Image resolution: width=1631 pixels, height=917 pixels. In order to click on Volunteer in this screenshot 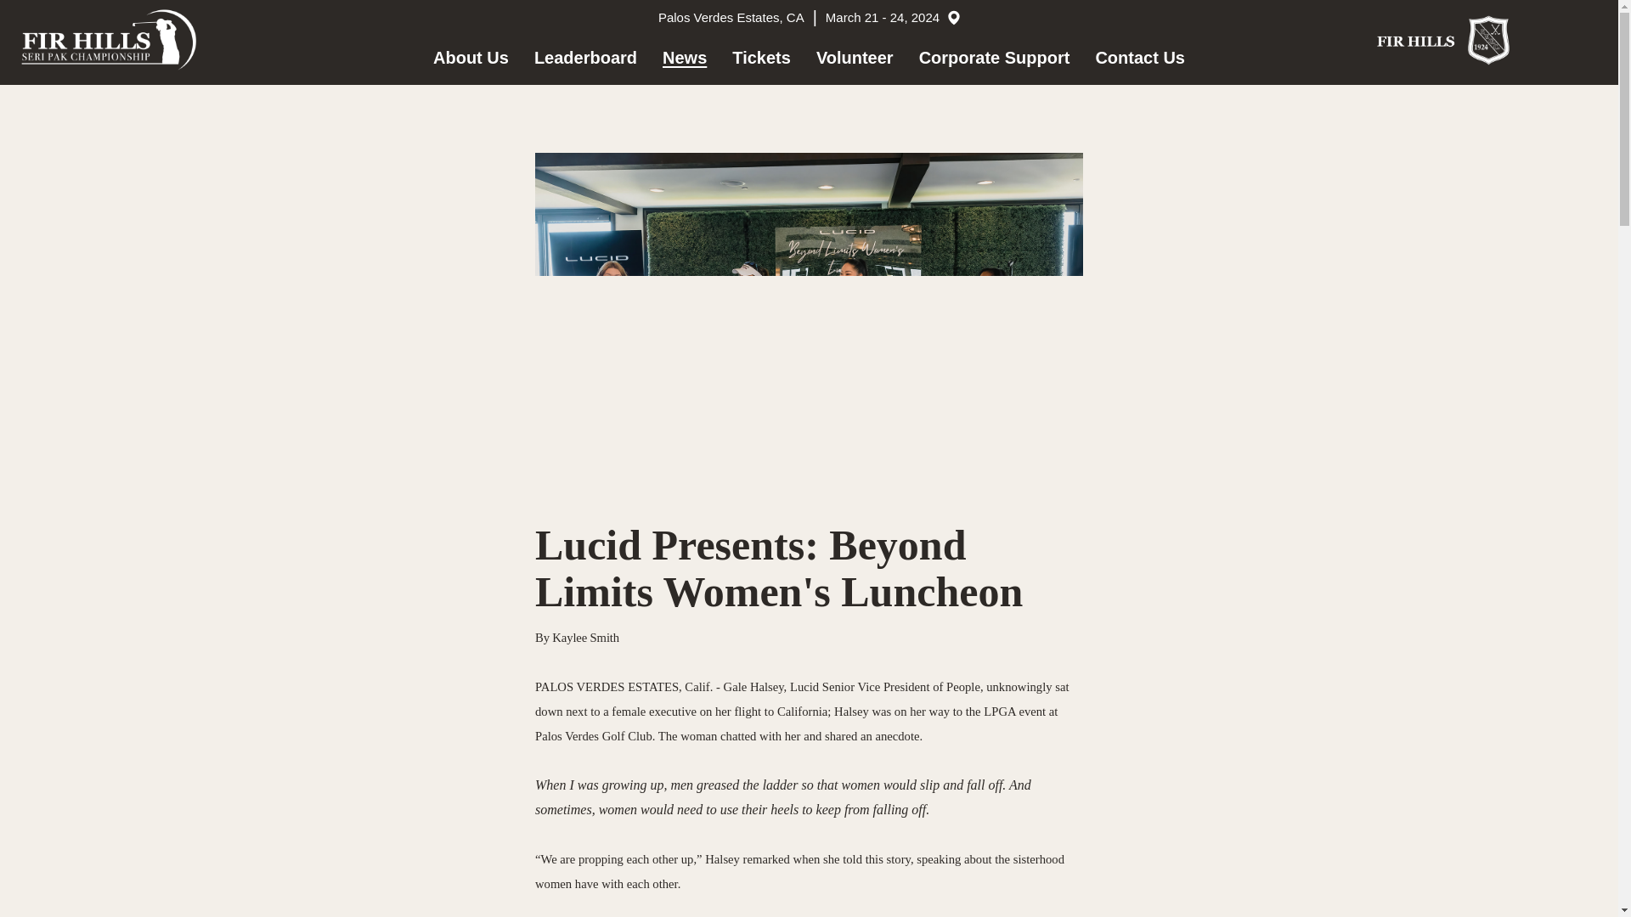, I will do `click(855, 58)`.